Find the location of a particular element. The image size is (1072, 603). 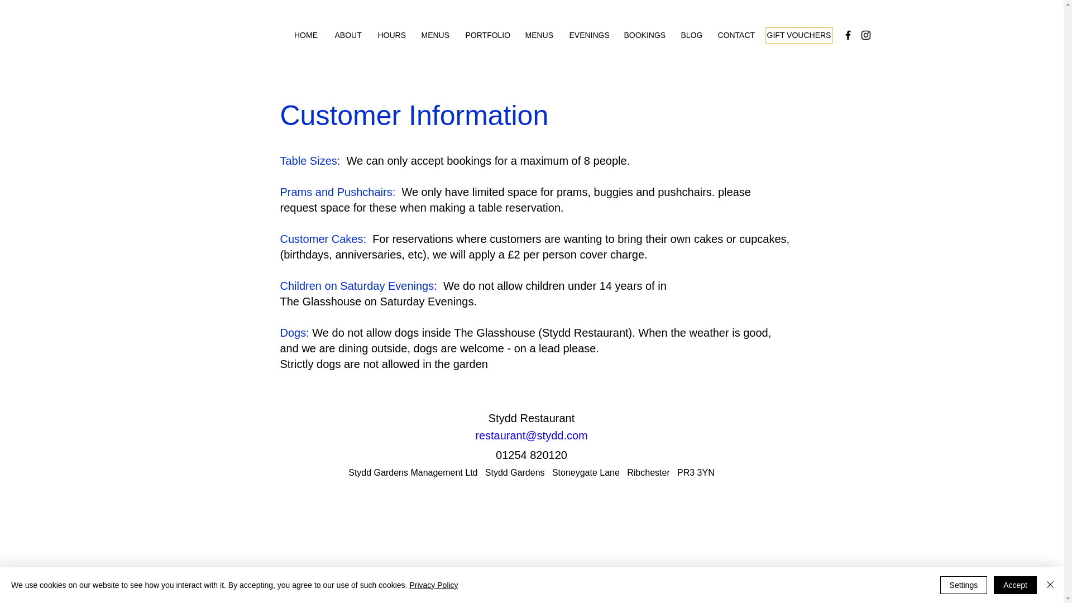

BOOKINGS is located at coordinates (643, 35).